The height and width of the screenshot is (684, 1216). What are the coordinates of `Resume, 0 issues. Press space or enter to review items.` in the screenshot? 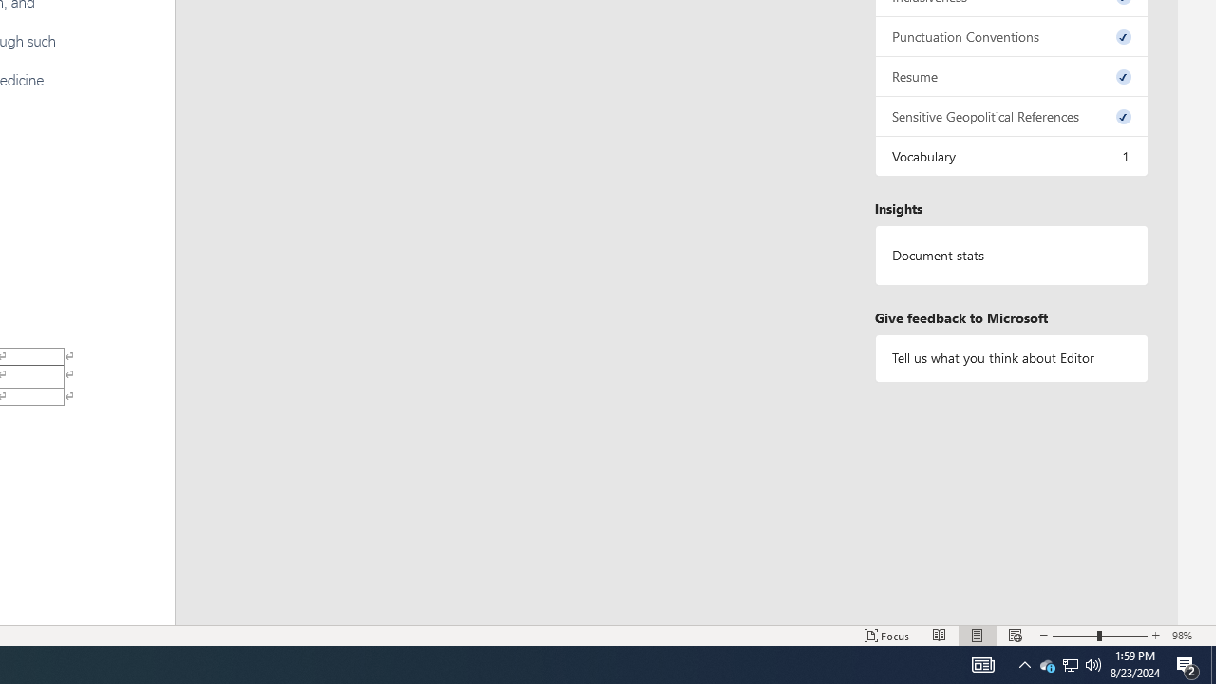 It's located at (1011, 76).